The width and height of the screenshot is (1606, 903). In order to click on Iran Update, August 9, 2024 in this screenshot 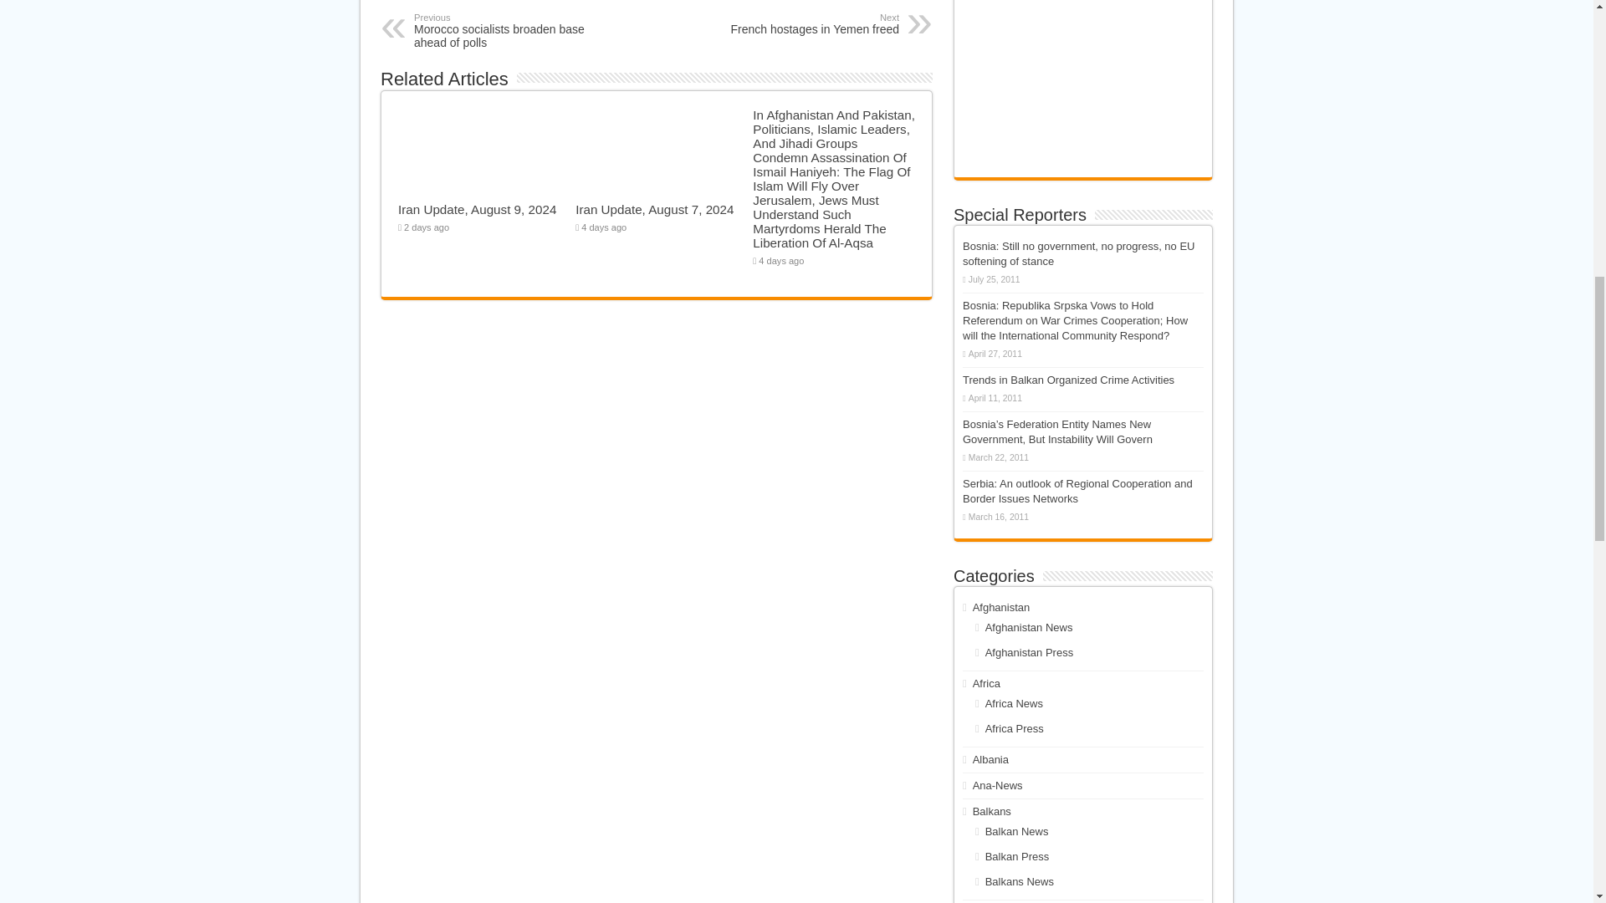, I will do `click(1568, 67)`.